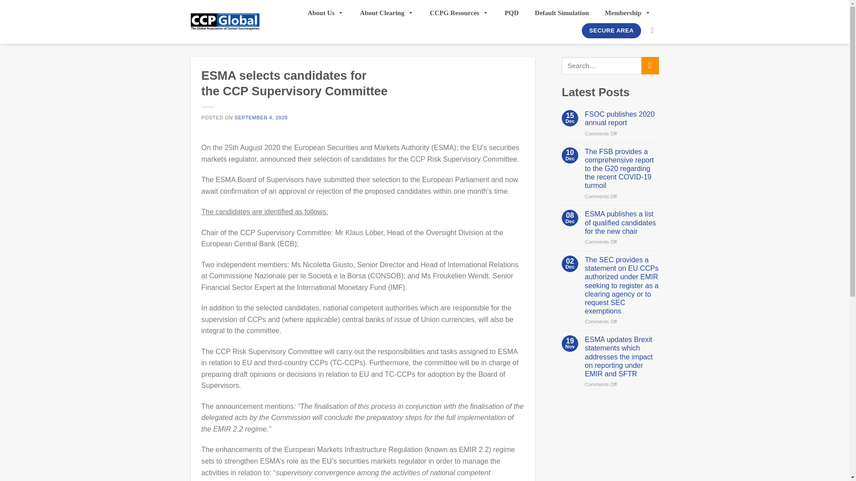 Image resolution: width=856 pixels, height=481 pixels. What do you see at coordinates (225, 22) in the screenshot?
I see `CCP Global - Global Association of CCPs` at bounding box center [225, 22].